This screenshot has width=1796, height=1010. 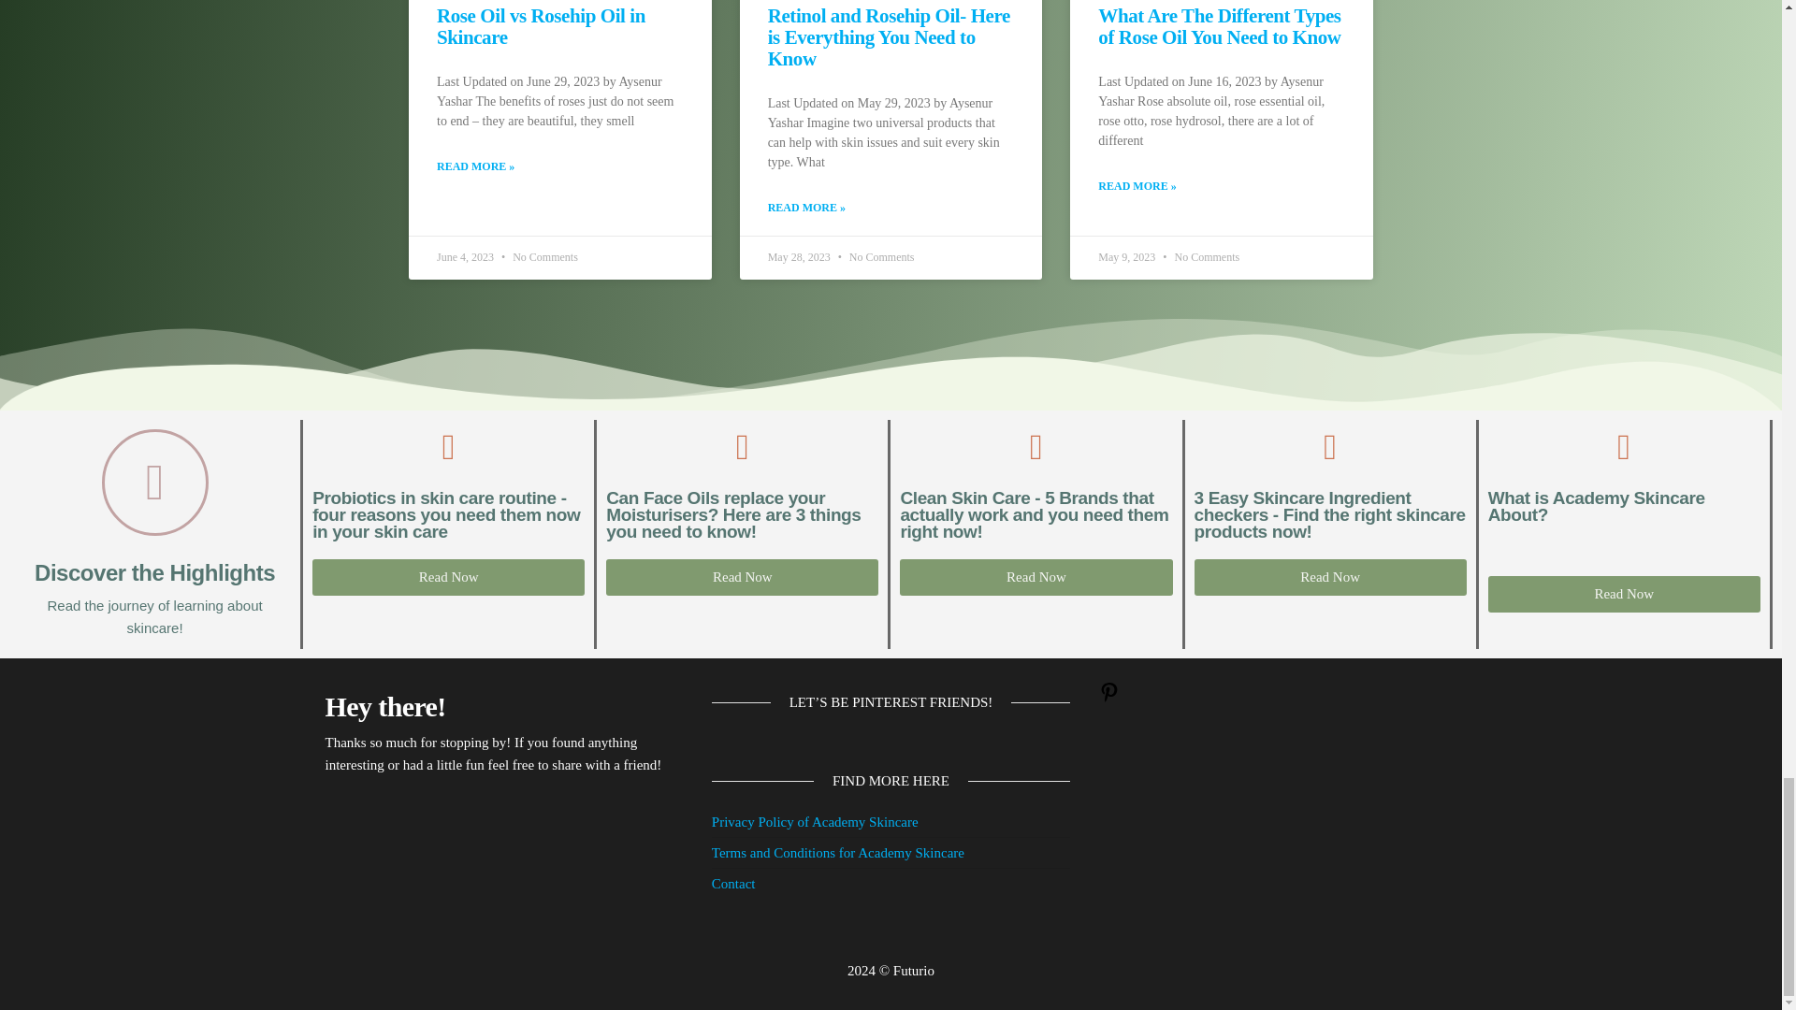 I want to click on Rose Oil vs Rosehip Oil in Skincare, so click(x=541, y=26).